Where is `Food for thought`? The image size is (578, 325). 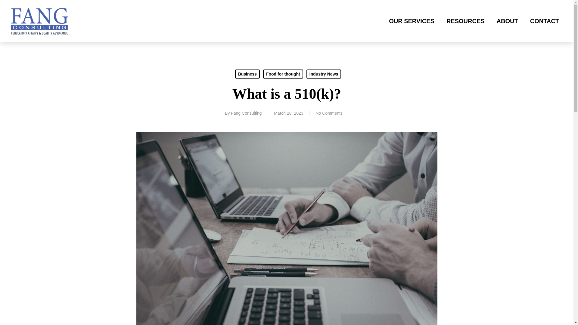 Food for thought is located at coordinates (283, 74).